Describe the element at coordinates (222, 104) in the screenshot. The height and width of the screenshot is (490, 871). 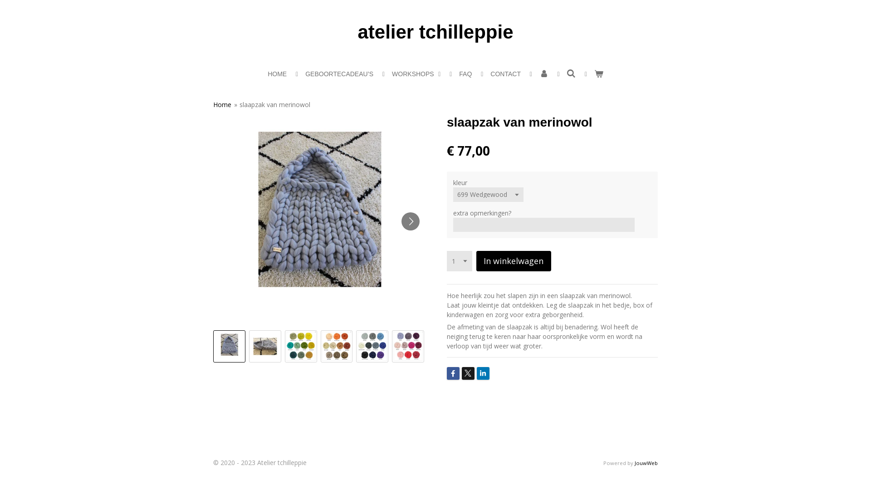
I see `Home` at that location.